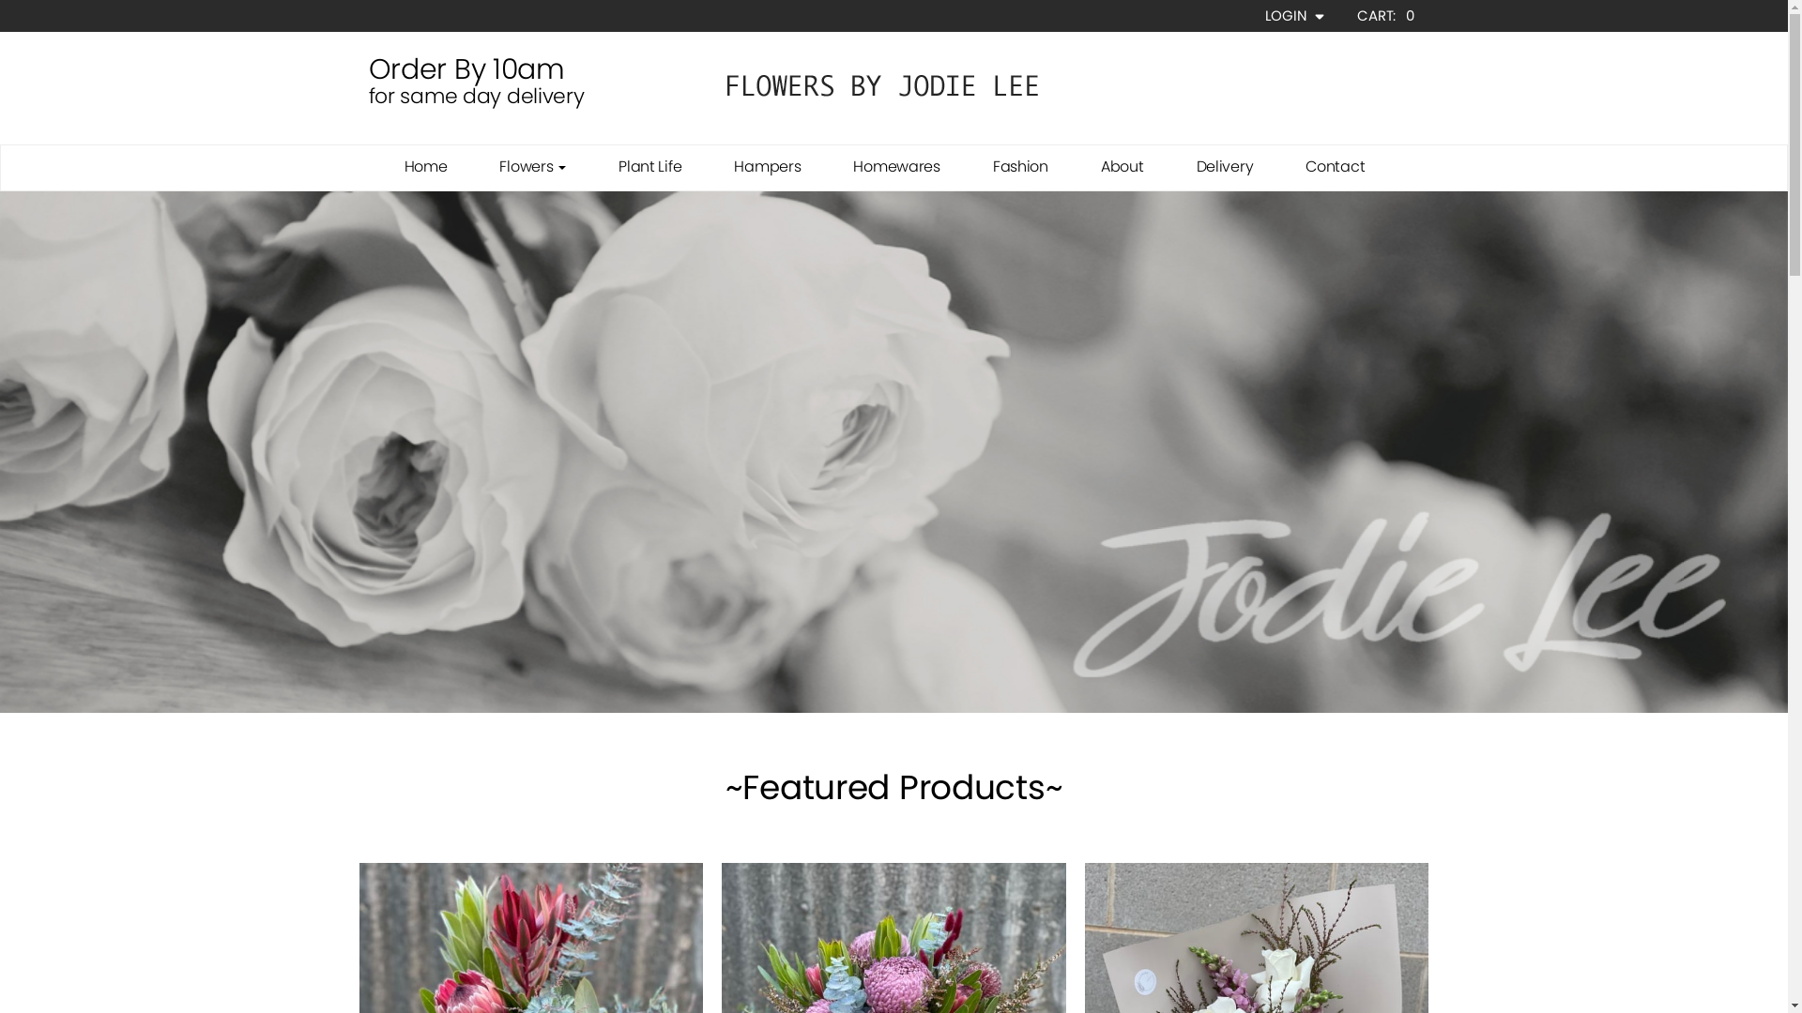 This screenshot has height=1013, width=1802. What do you see at coordinates (768, 167) in the screenshot?
I see `Hampers` at bounding box center [768, 167].